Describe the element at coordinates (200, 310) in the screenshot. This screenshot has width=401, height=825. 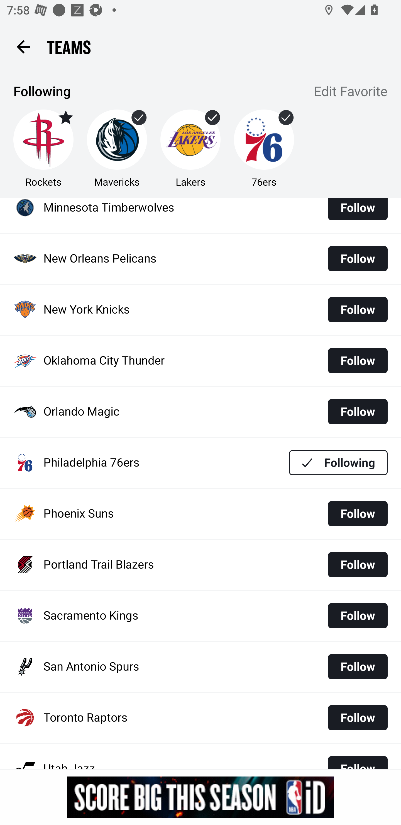
I see `New York Knicks Follow` at that location.